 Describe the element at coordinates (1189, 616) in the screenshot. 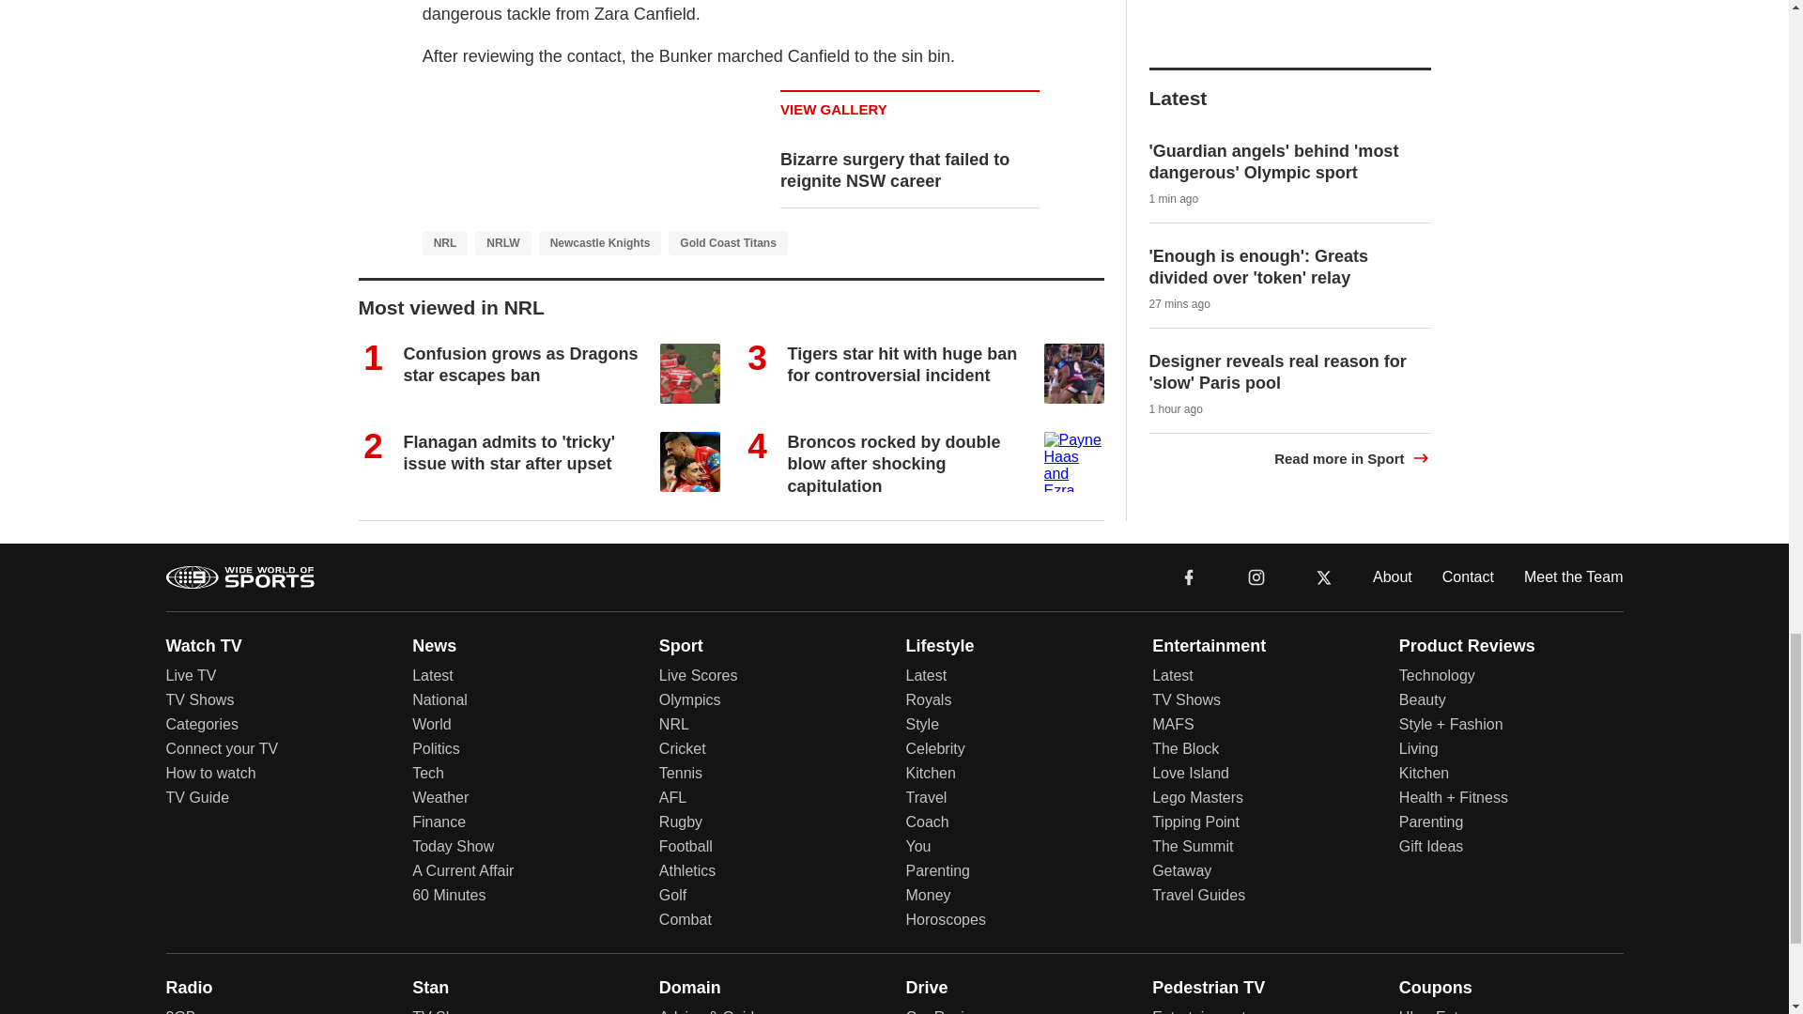

I see `facebook` at that location.